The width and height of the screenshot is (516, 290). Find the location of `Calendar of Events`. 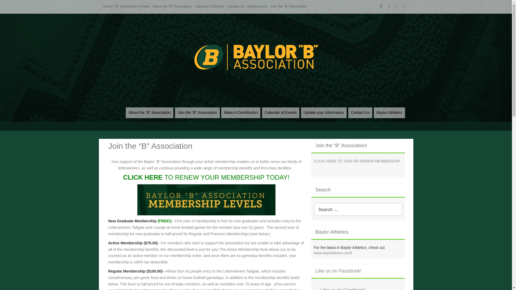

Calendar of Events is located at coordinates (209, 6).